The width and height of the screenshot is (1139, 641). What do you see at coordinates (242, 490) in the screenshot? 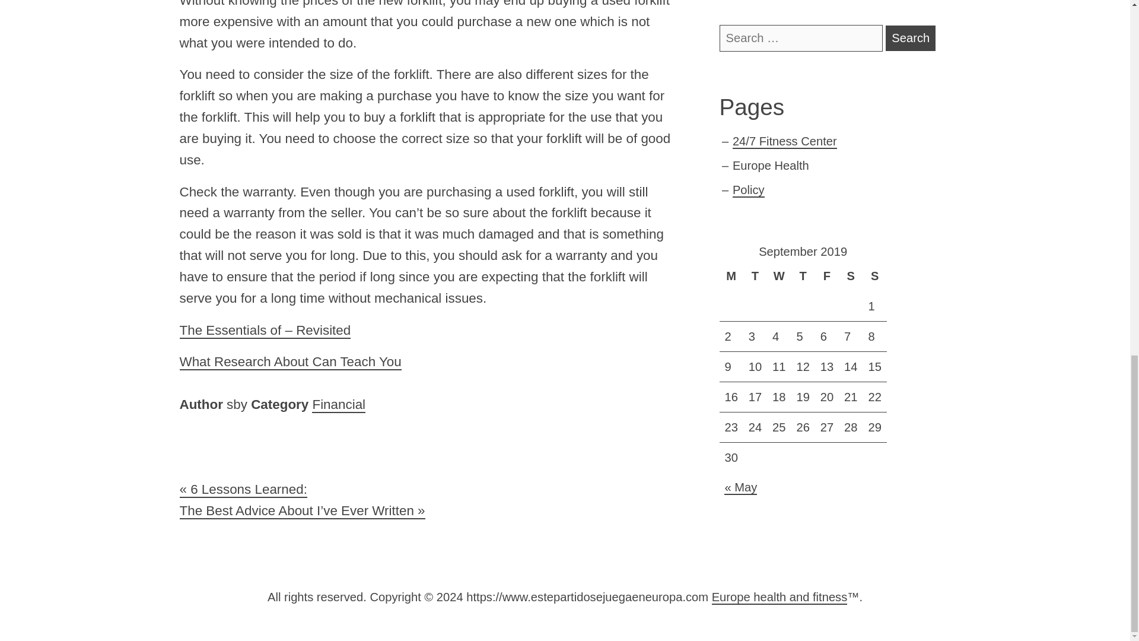
I see `6 Lessons Learned:` at bounding box center [242, 490].